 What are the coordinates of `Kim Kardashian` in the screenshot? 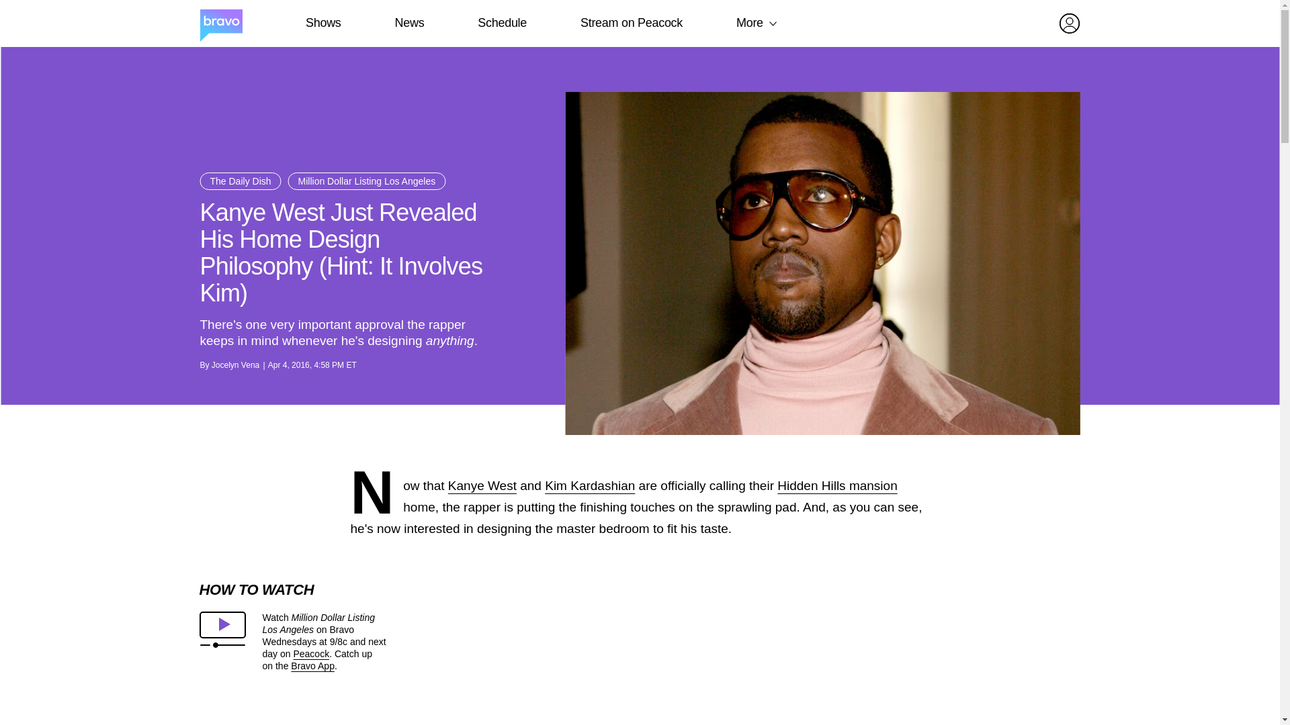 It's located at (589, 485).